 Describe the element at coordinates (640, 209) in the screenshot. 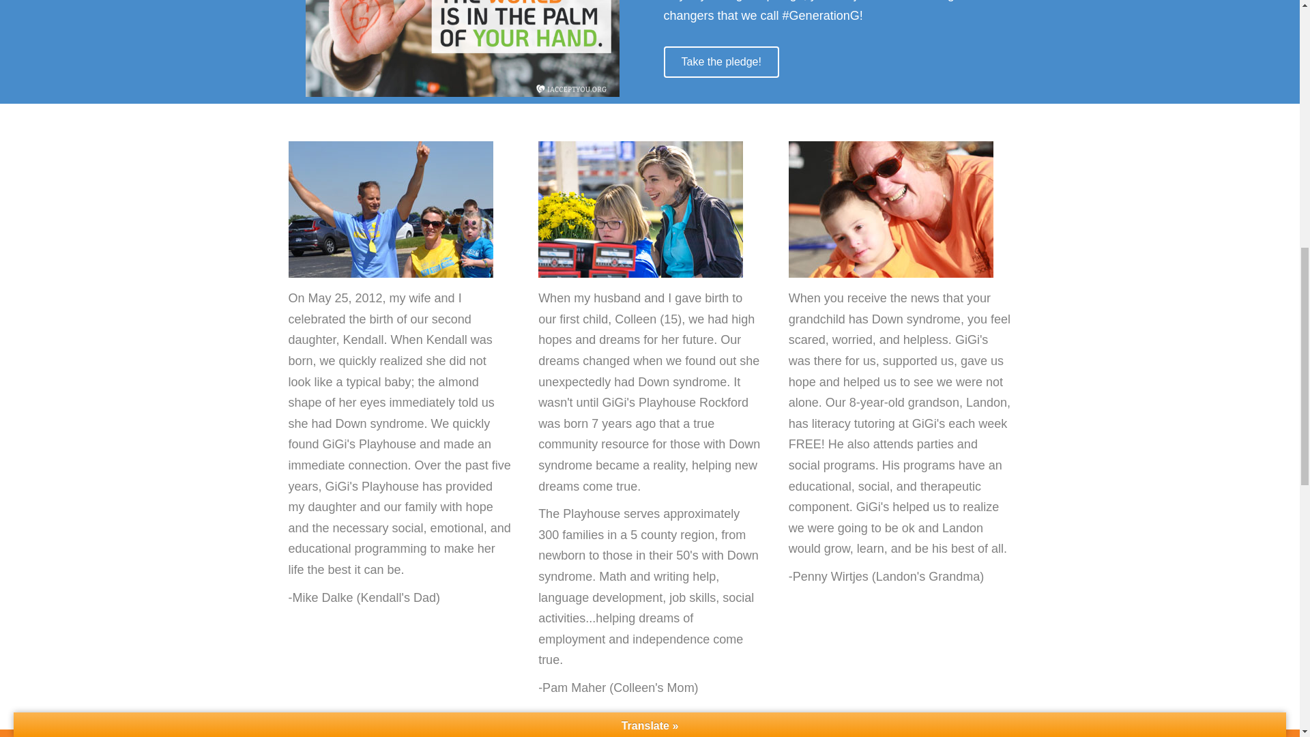

I see `Colleen` at that location.